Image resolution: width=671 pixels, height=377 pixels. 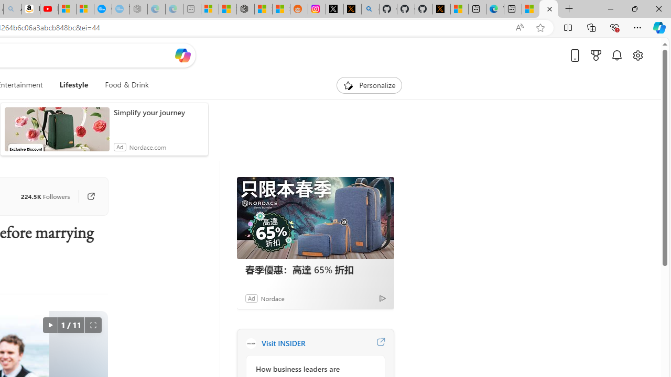 I want to click on Welcome to Microsoft Edge, so click(x=495, y=9).